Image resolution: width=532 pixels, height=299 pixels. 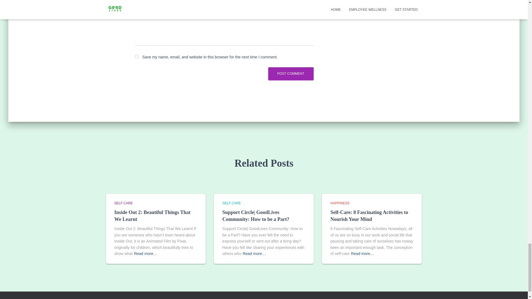 What do you see at coordinates (123, 203) in the screenshot?
I see `SELF CARE` at bounding box center [123, 203].